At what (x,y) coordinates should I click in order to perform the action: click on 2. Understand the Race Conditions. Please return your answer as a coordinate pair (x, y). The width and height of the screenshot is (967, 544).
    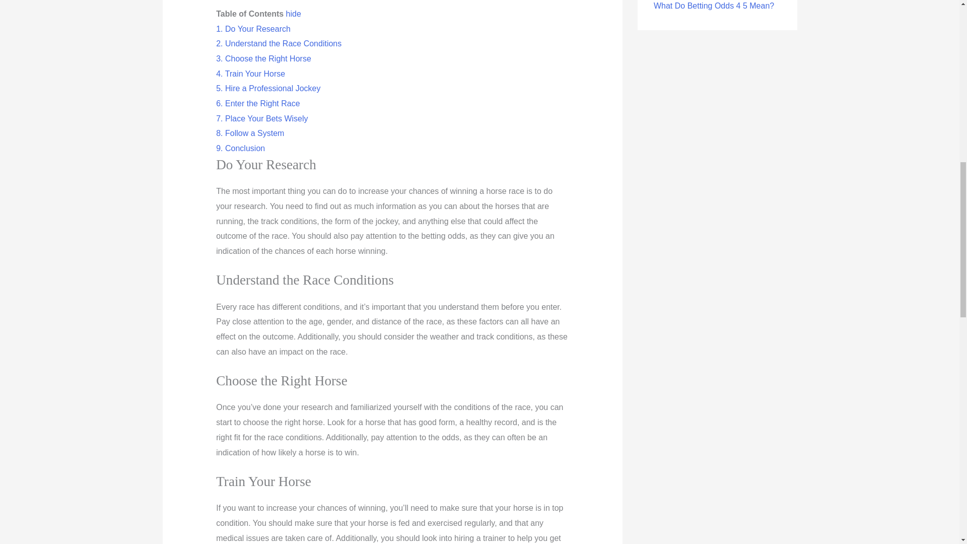
    Looking at the image, I should click on (278, 43).